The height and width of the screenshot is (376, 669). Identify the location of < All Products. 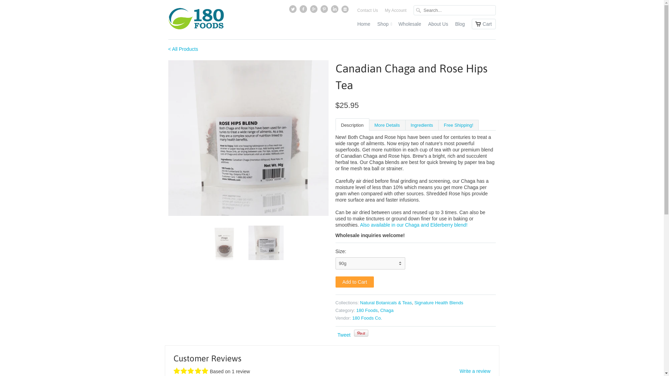
(183, 49).